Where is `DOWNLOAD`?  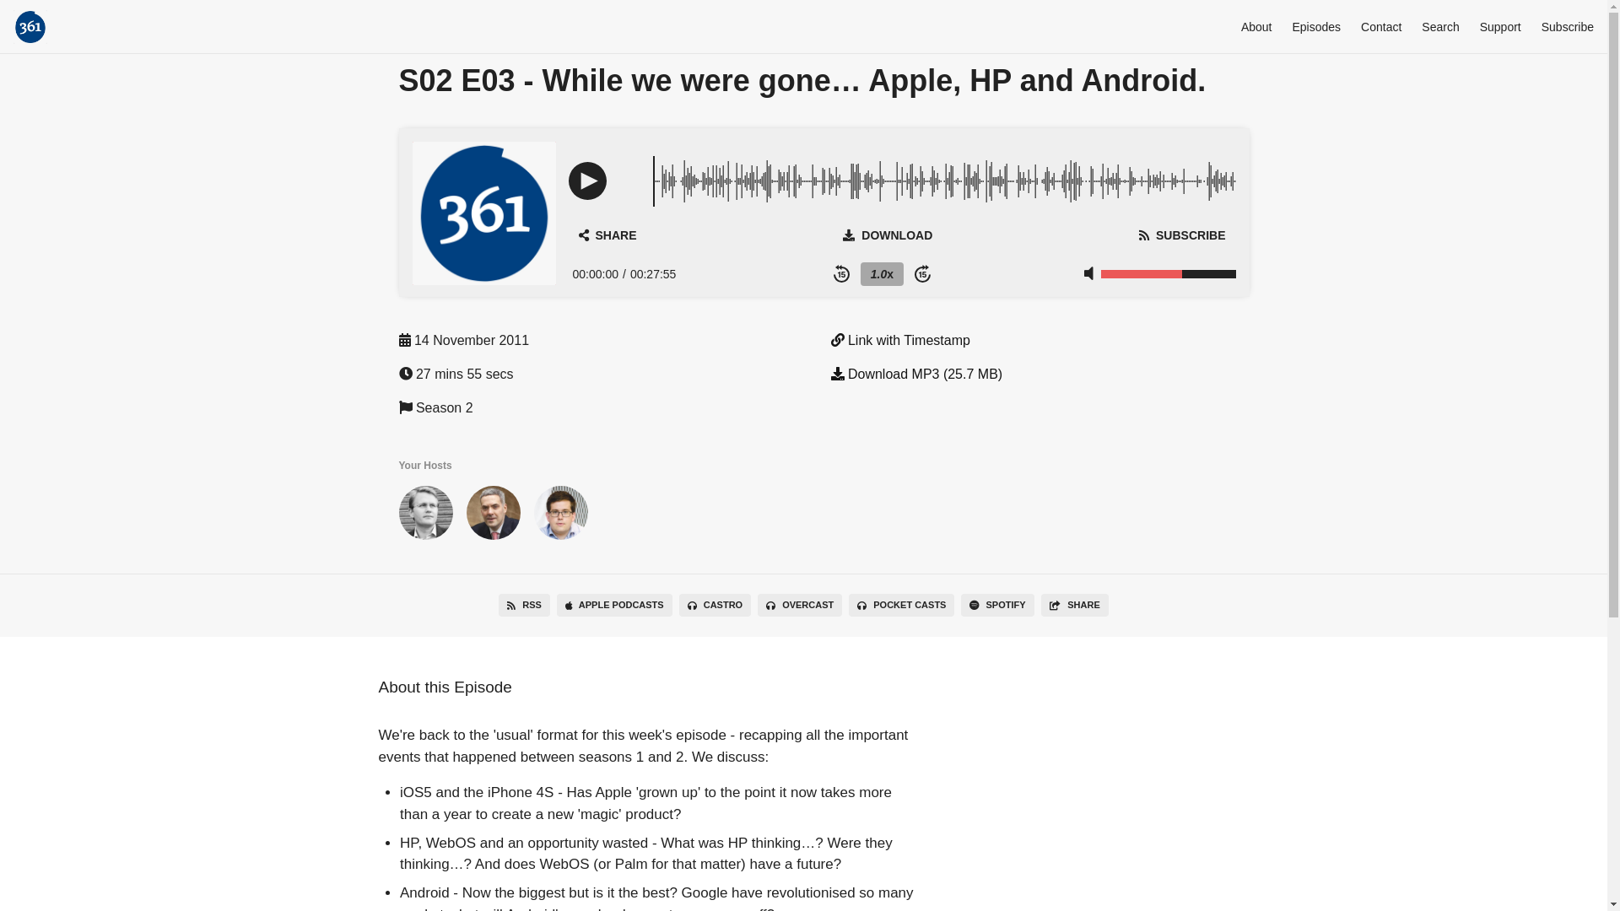 DOWNLOAD is located at coordinates (888, 235).